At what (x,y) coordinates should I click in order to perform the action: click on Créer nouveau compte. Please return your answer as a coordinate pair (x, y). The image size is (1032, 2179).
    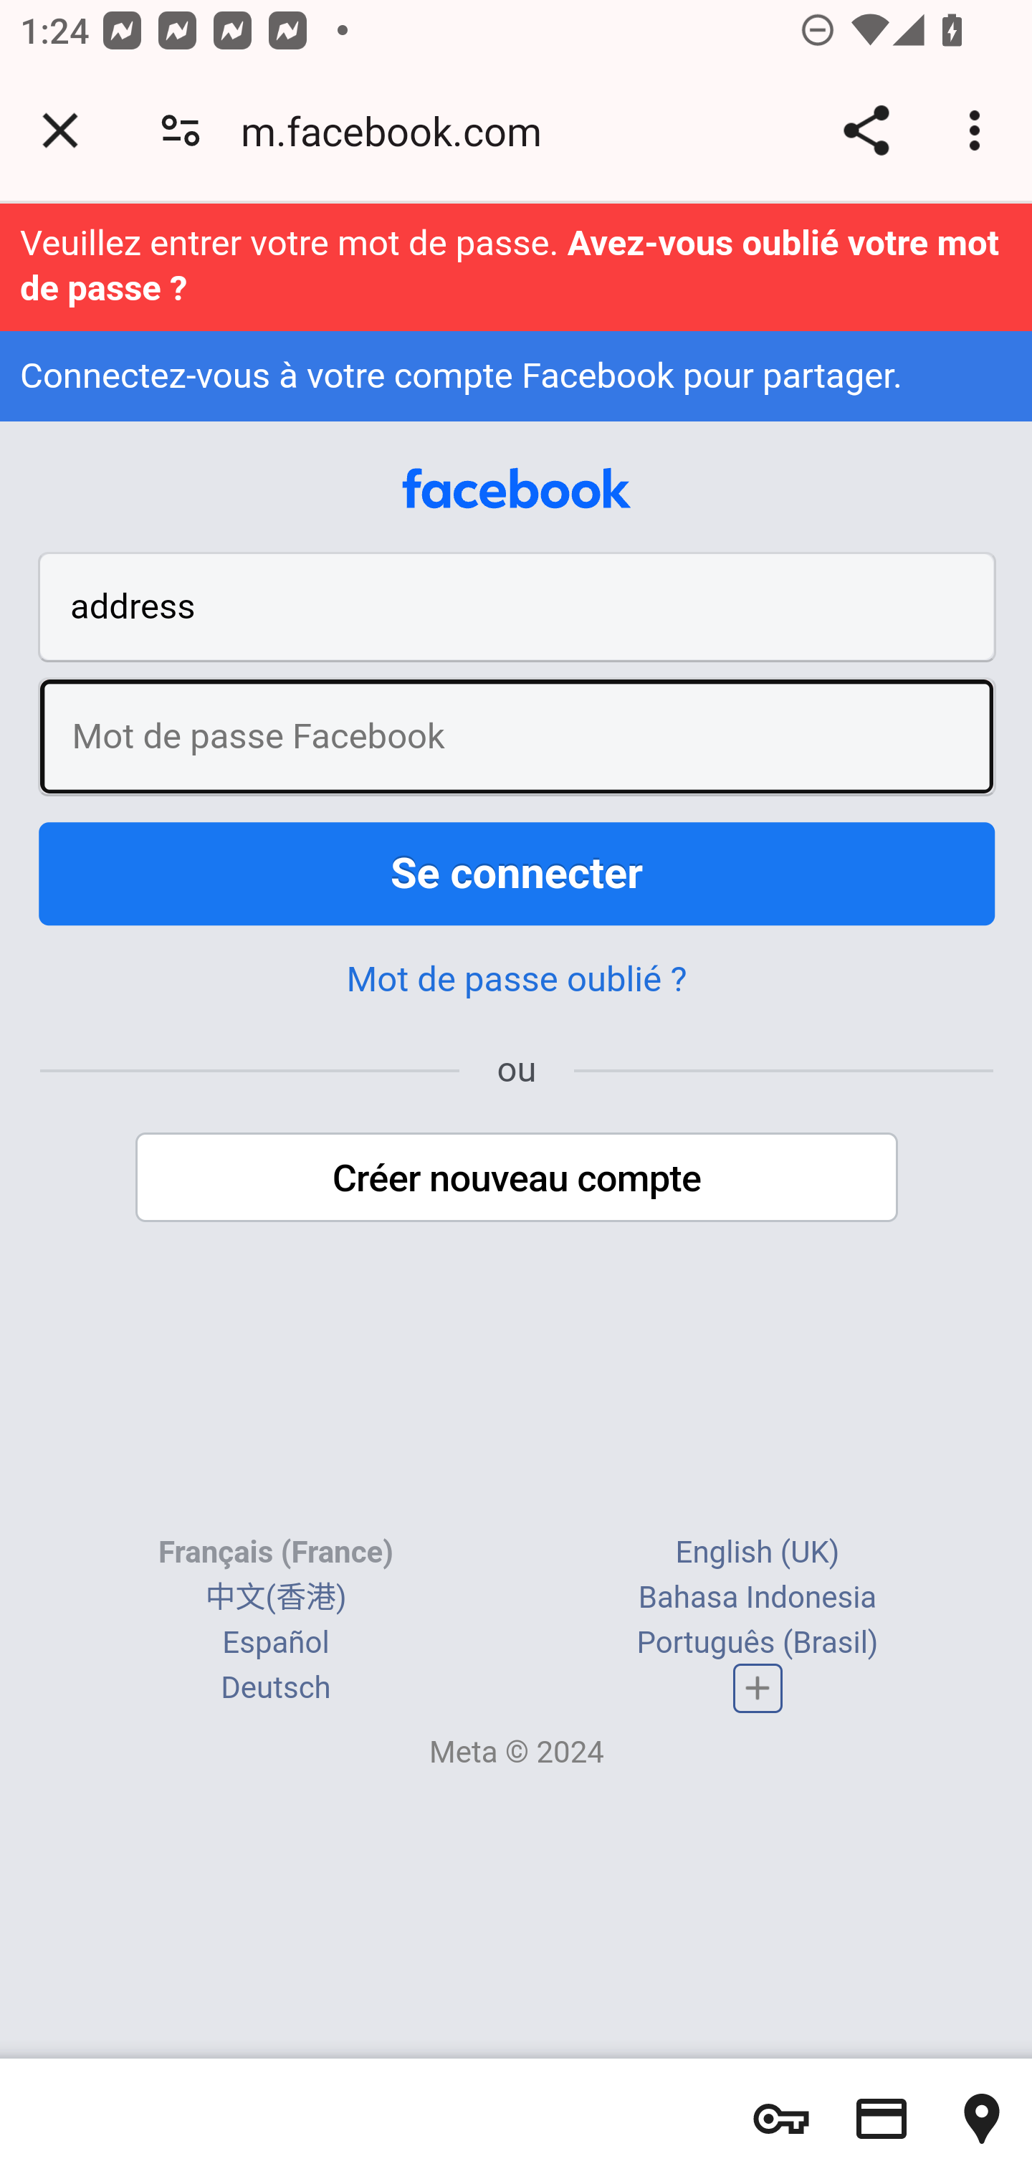
    Looking at the image, I should click on (517, 1177).